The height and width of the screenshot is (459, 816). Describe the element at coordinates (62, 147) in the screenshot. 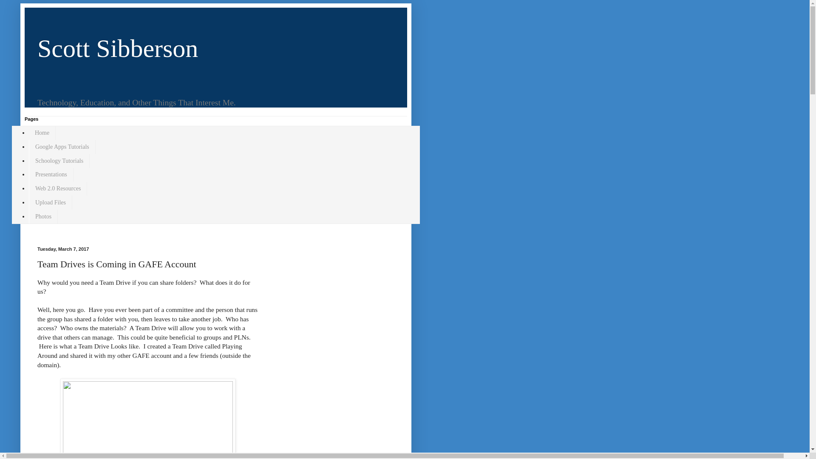

I see `Google Apps Tutorials` at that location.